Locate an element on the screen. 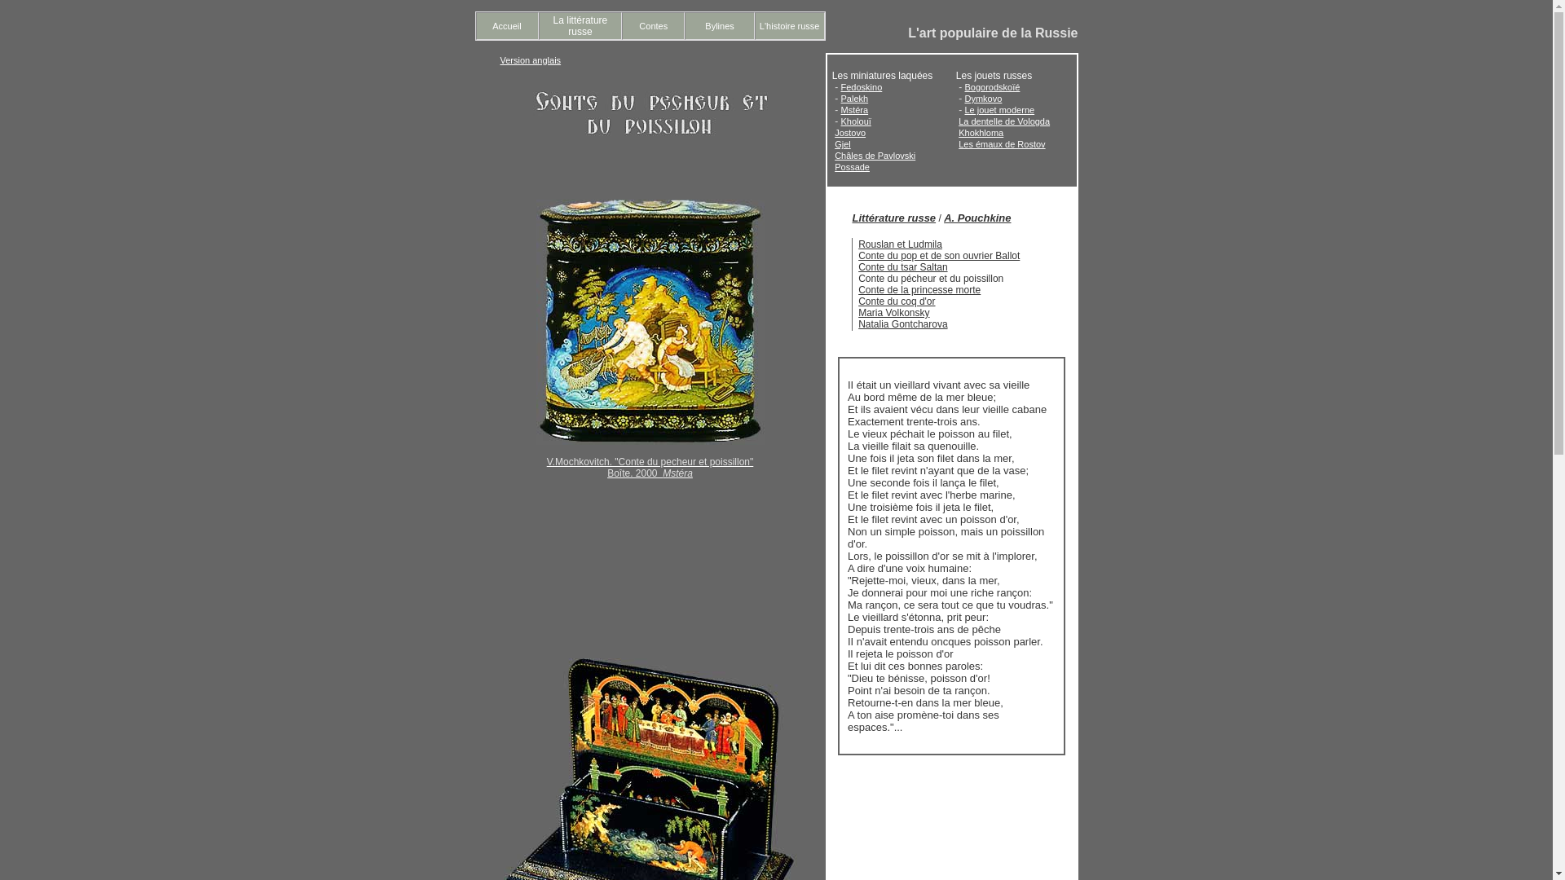 The height and width of the screenshot is (880, 1565). Gjel is located at coordinates (843, 144).